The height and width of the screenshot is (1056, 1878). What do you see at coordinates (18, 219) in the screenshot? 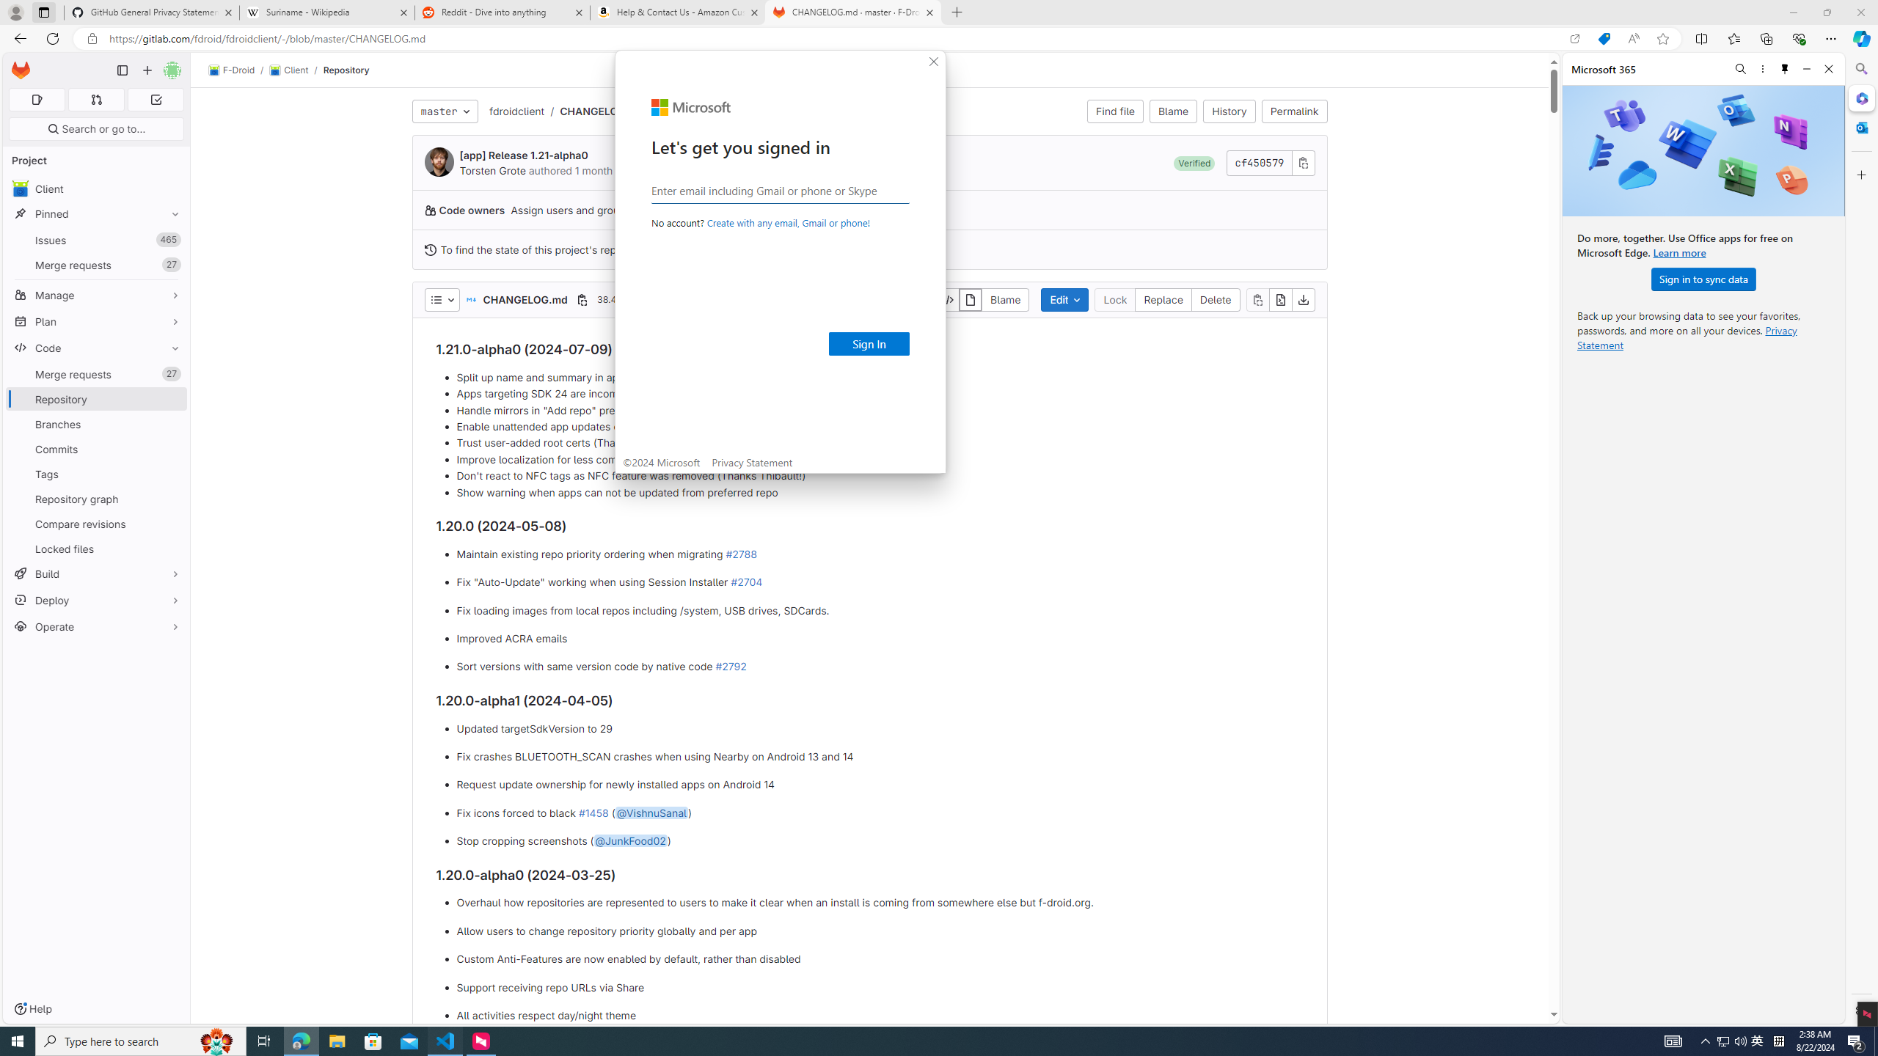
I see `Testing` at bounding box center [18, 219].